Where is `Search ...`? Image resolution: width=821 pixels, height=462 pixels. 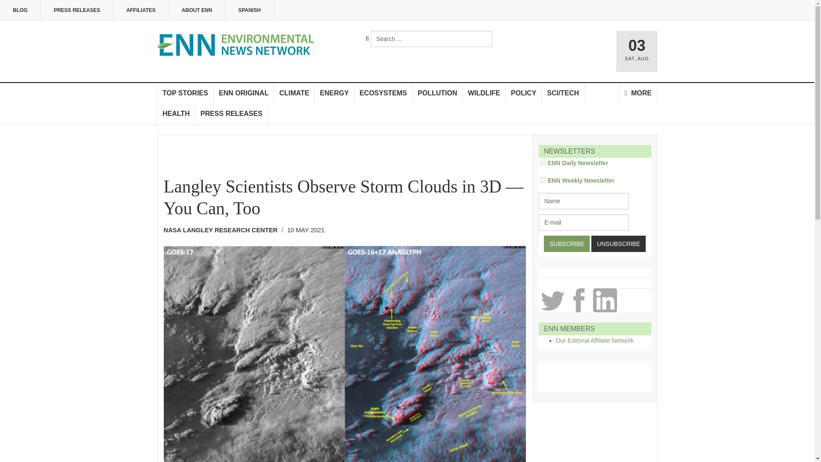 Search ... is located at coordinates (431, 39).